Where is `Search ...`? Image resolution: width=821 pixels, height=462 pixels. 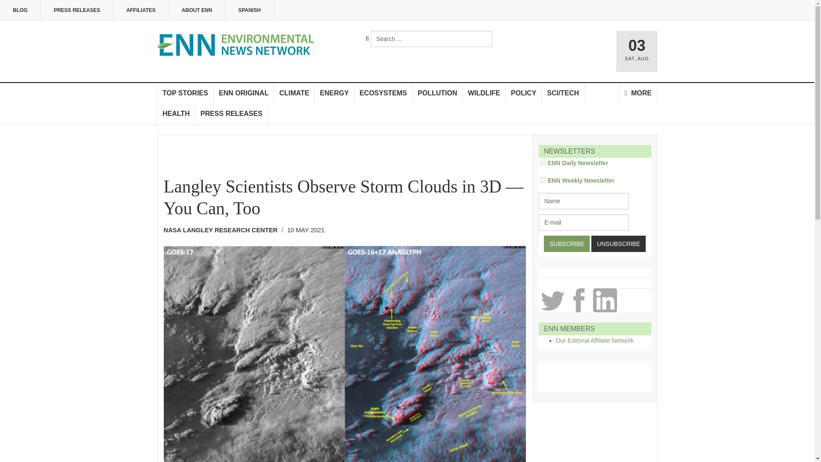 Search ... is located at coordinates (431, 39).